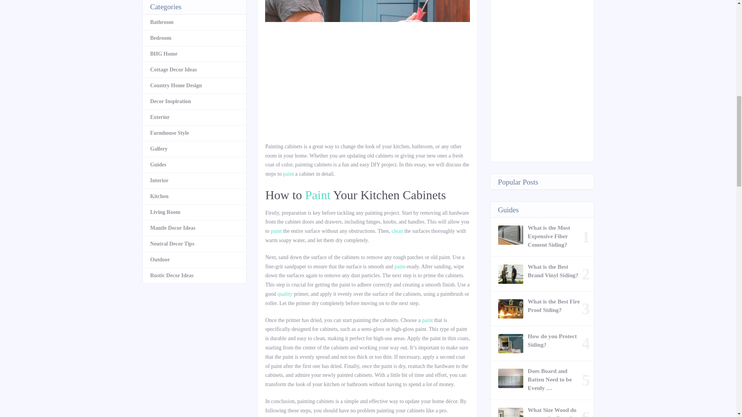 Image resolution: width=742 pixels, height=417 pixels. I want to click on Paint, so click(318, 195).